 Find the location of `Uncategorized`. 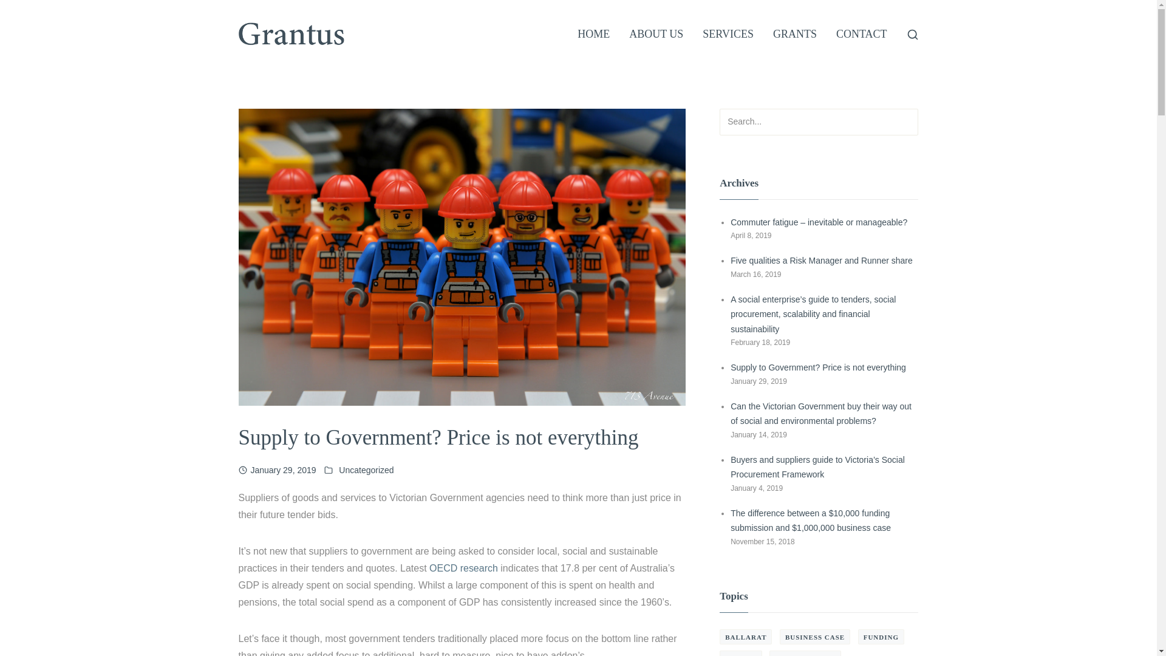

Uncategorized is located at coordinates (366, 470).